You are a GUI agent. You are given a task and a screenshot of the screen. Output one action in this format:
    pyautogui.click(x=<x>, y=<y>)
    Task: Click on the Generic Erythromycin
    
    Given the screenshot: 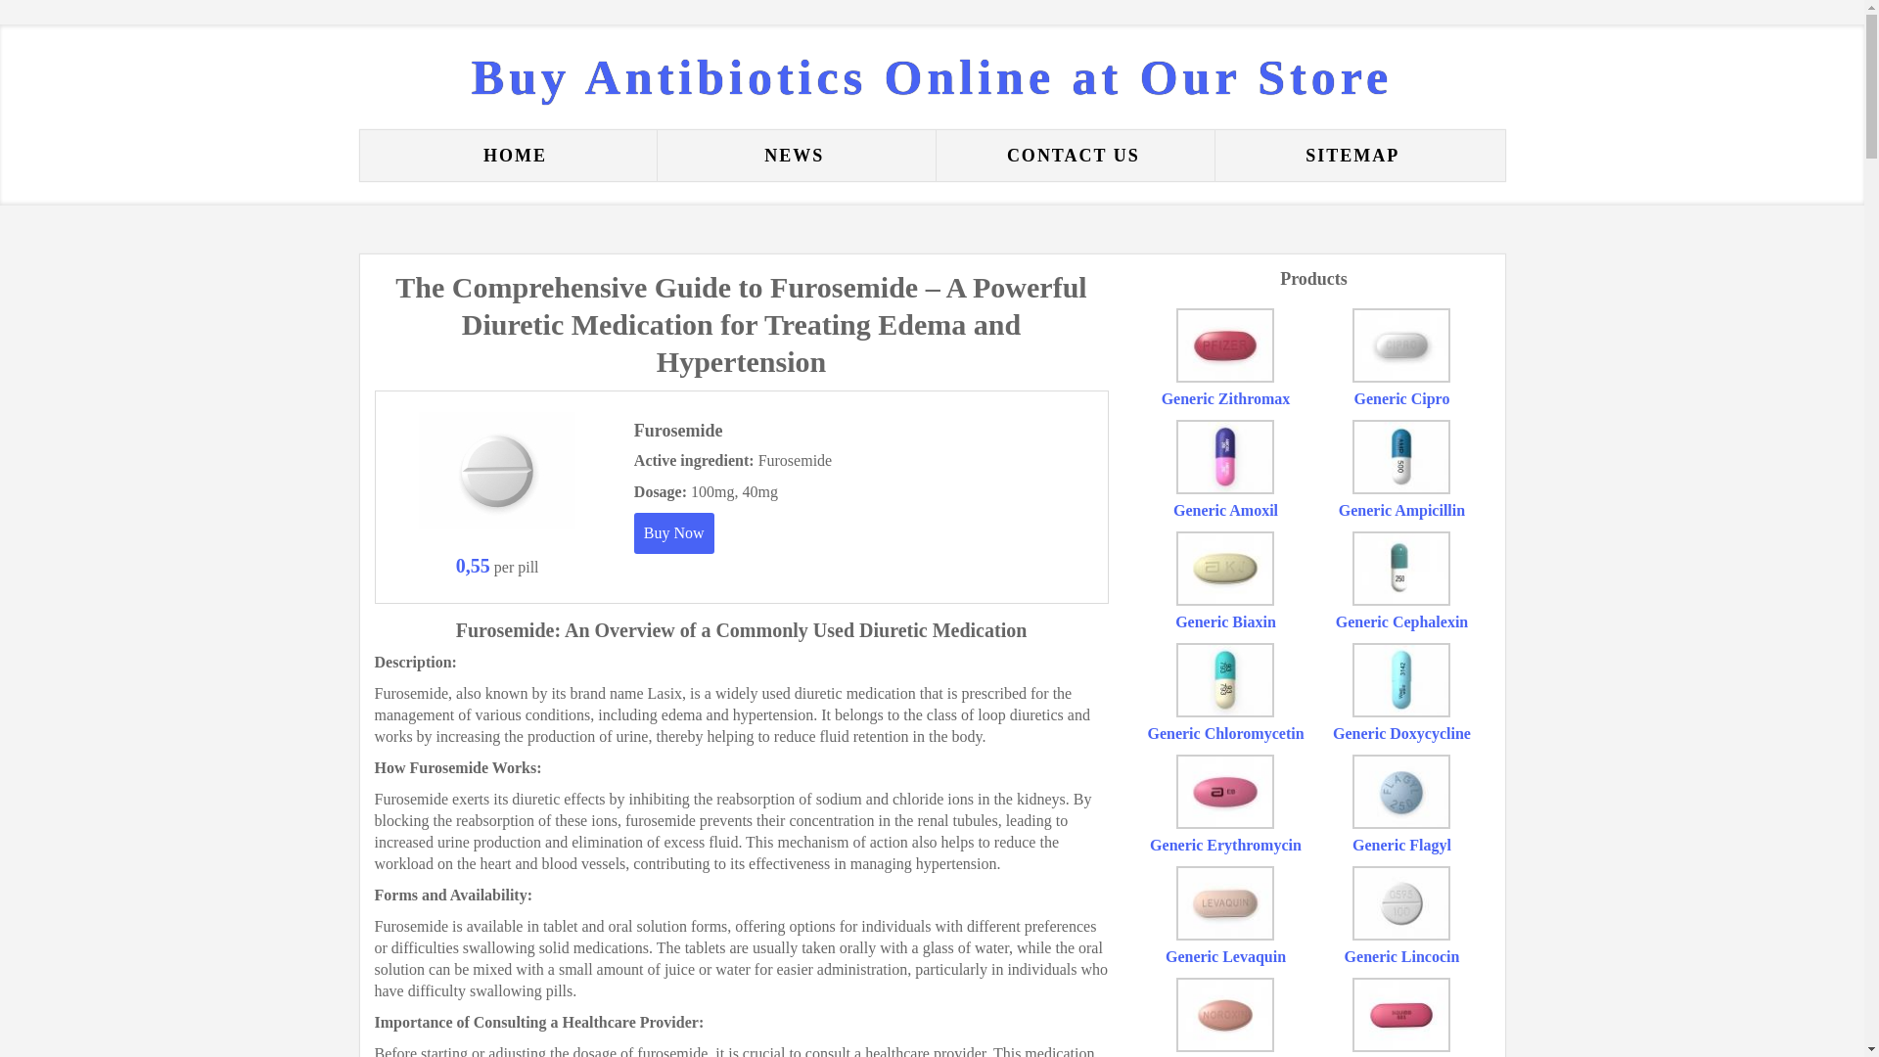 What is the action you would take?
    pyautogui.click(x=1225, y=845)
    